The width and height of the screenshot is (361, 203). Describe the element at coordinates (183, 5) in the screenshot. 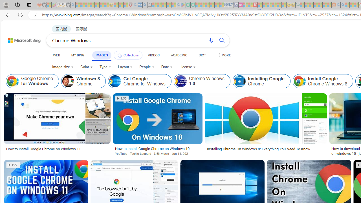

I see `Bluey: Let's Play! - Apps on Google Play - Sleeping` at that location.